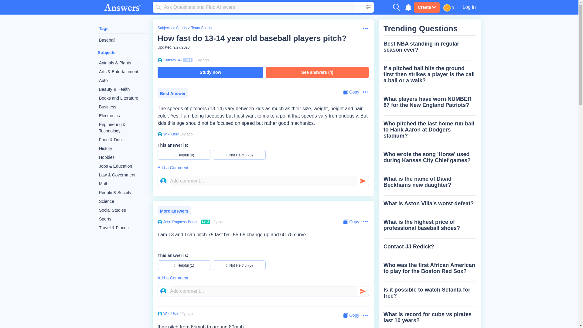 The height and width of the screenshot is (328, 583). Describe the element at coordinates (123, 149) in the screenshot. I see `History` at that location.